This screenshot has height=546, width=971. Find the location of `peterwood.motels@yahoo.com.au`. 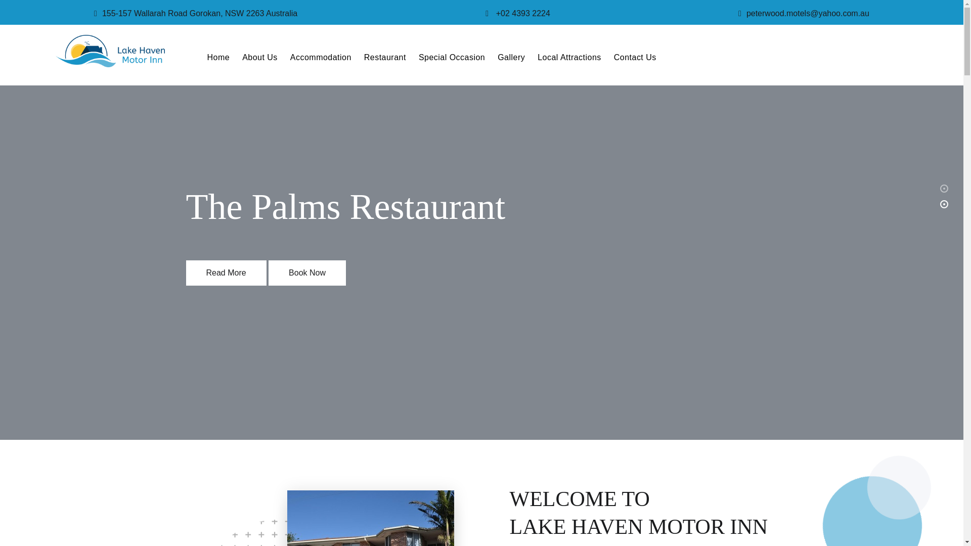

peterwood.motels@yahoo.com.au is located at coordinates (808, 13).